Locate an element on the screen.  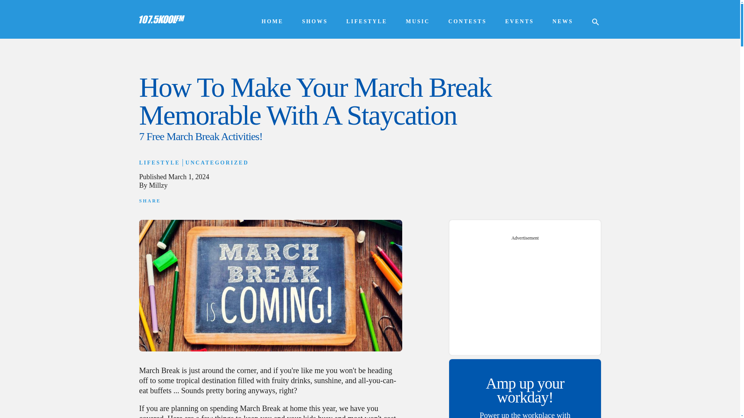
SHARE is located at coordinates (150, 200).